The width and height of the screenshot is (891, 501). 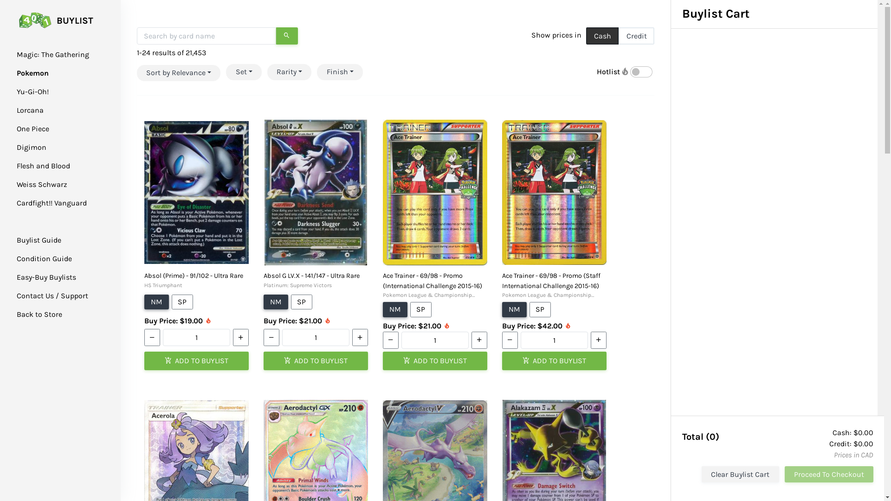 What do you see at coordinates (829, 474) in the screenshot?
I see `Proceed To Checkout` at bounding box center [829, 474].